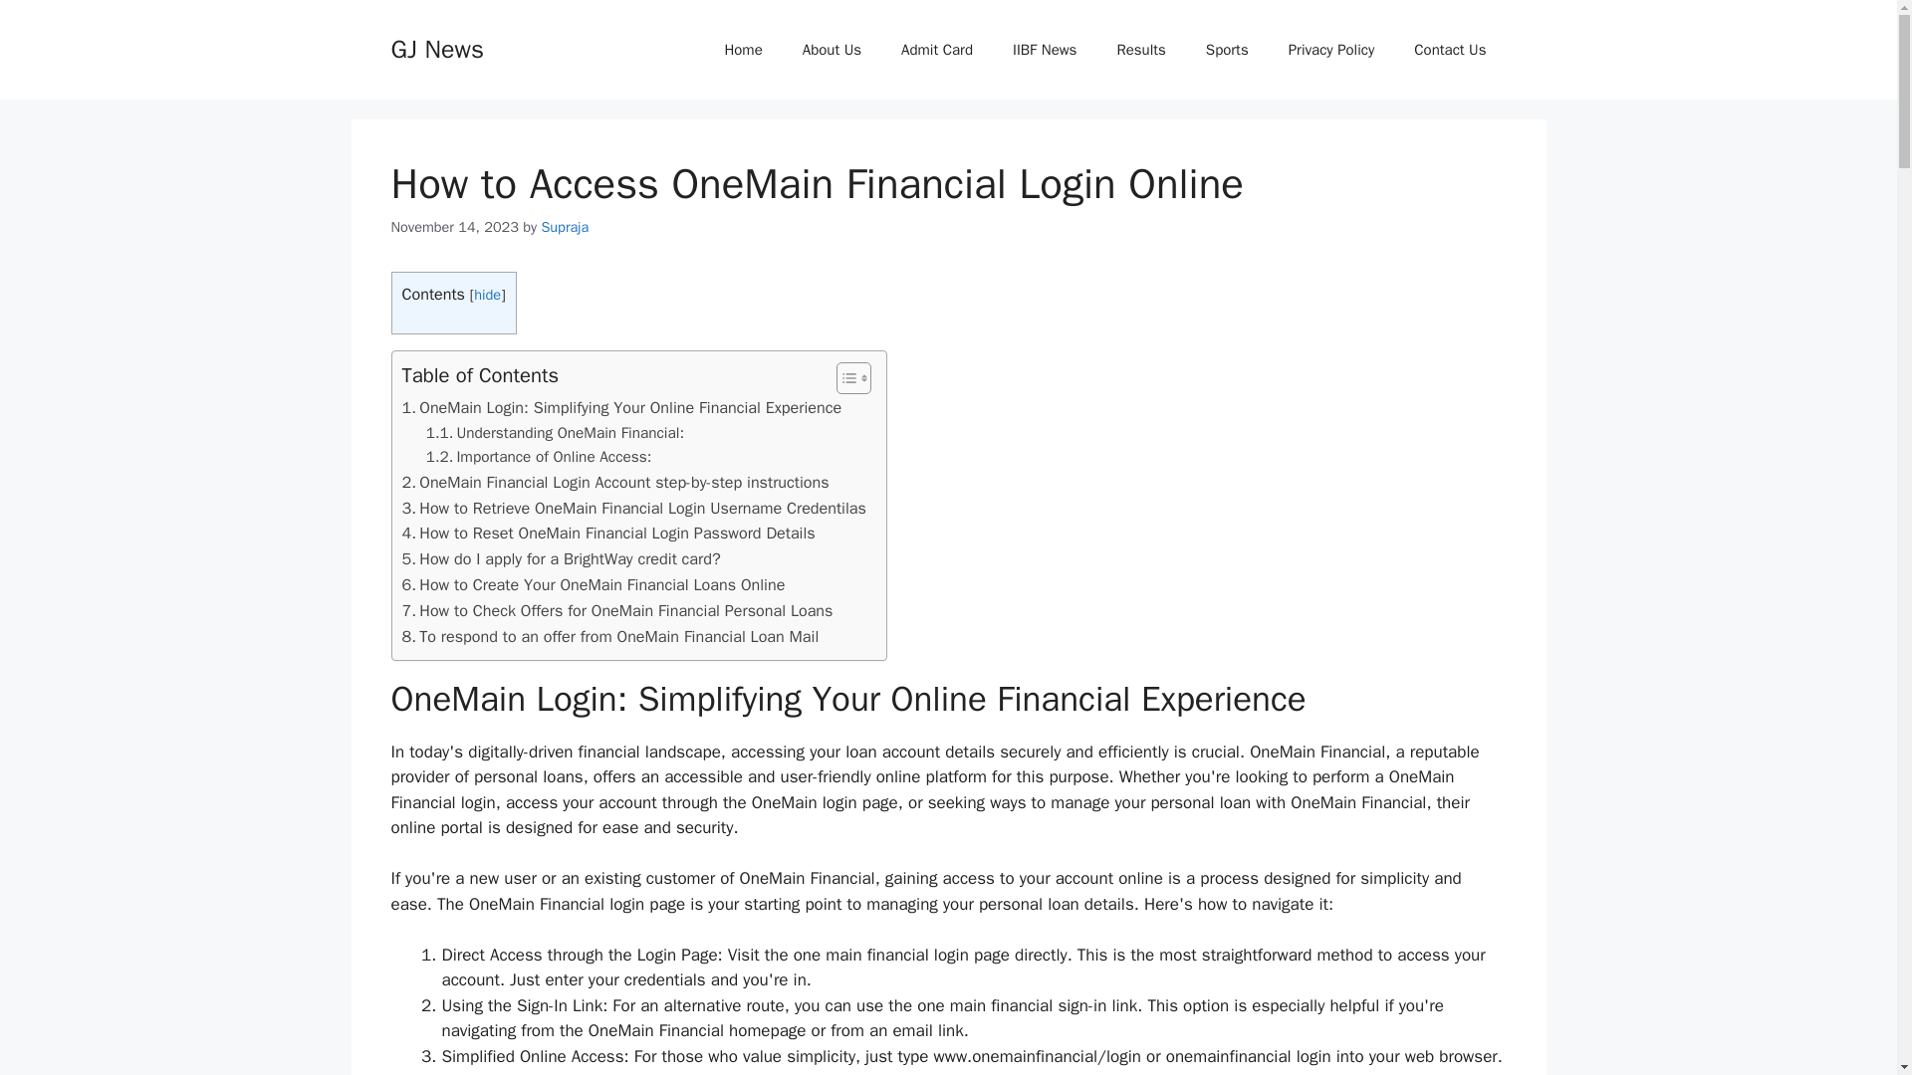  Describe the element at coordinates (617, 611) in the screenshot. I see `How to Check Offers for OneMain Financial Personal Loans` at that location.